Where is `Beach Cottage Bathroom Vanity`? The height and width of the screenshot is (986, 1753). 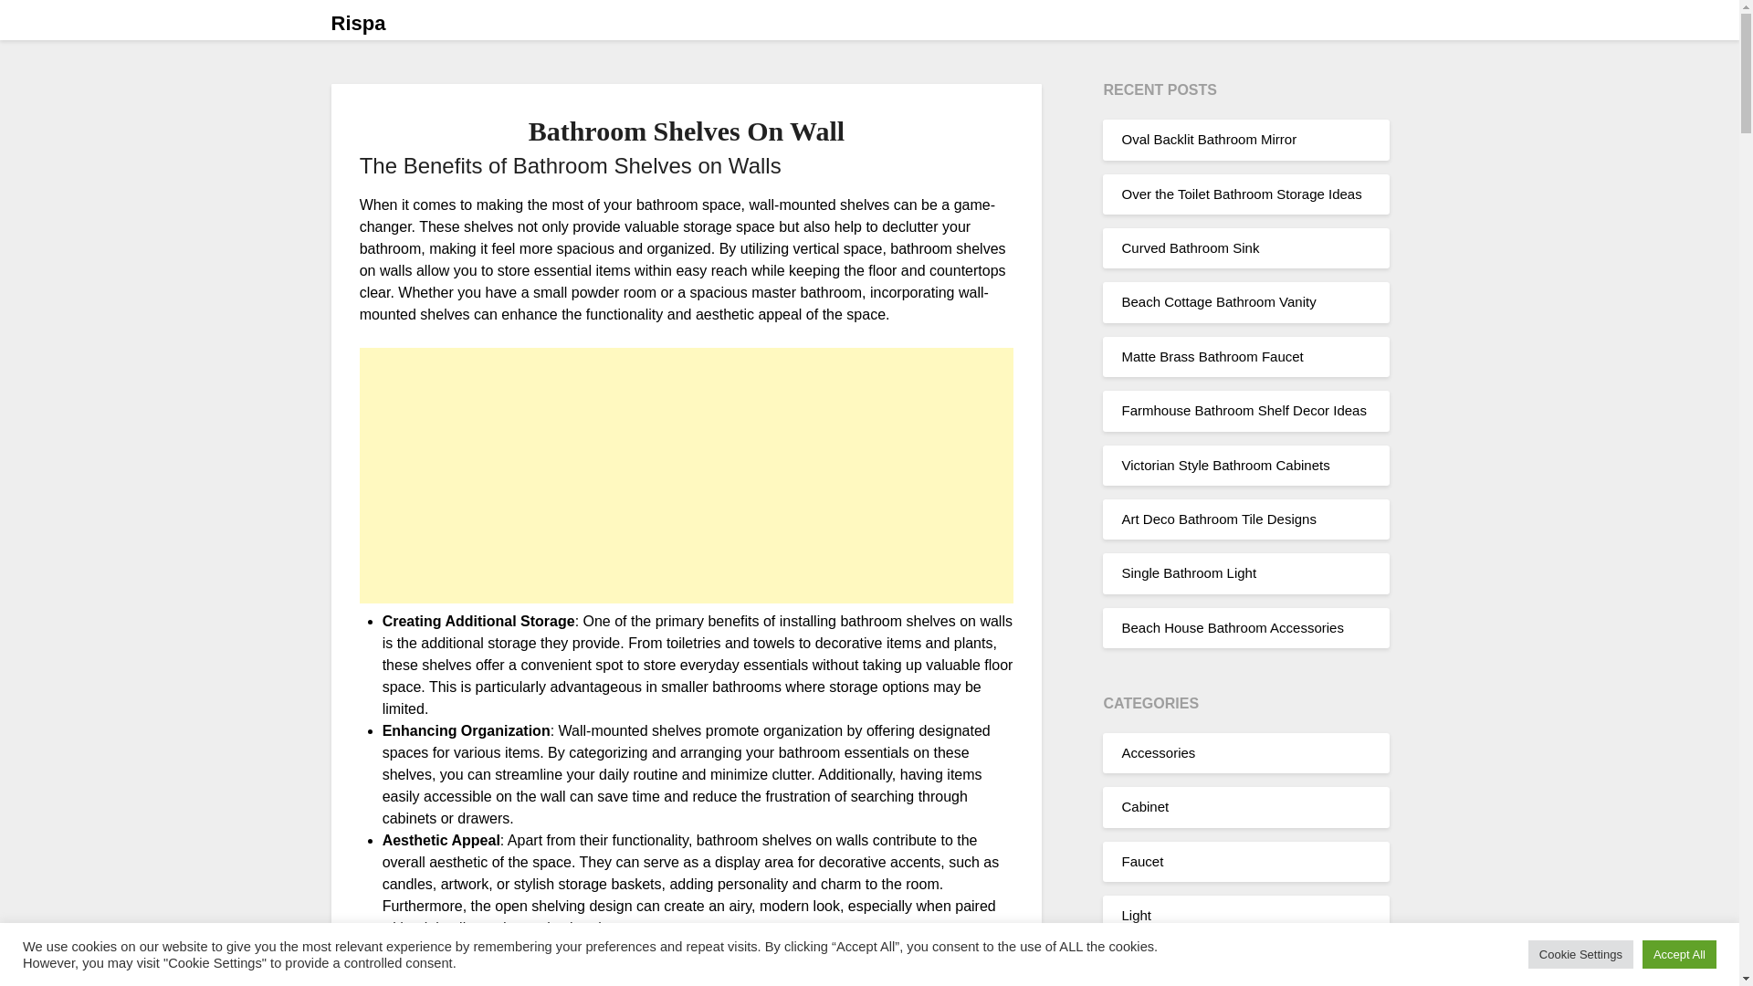
Beach Cottage Bathroom Vanity is located at coordinates (1218, 301).